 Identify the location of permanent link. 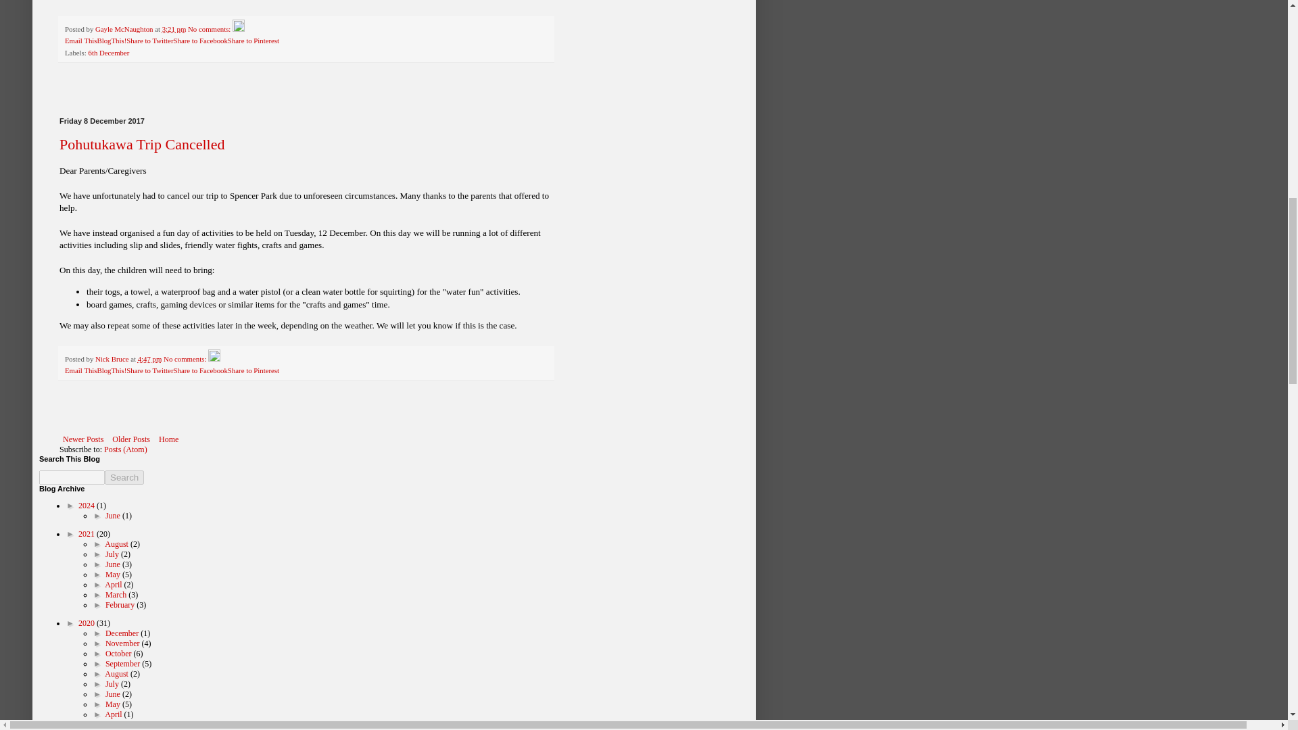
(174, 28).